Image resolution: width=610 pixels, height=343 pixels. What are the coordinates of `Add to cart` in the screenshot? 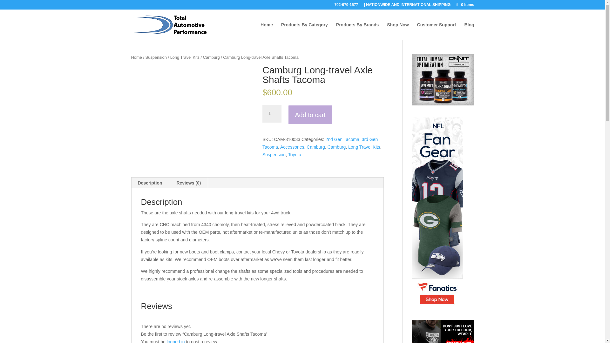 It's located at (310, 115).